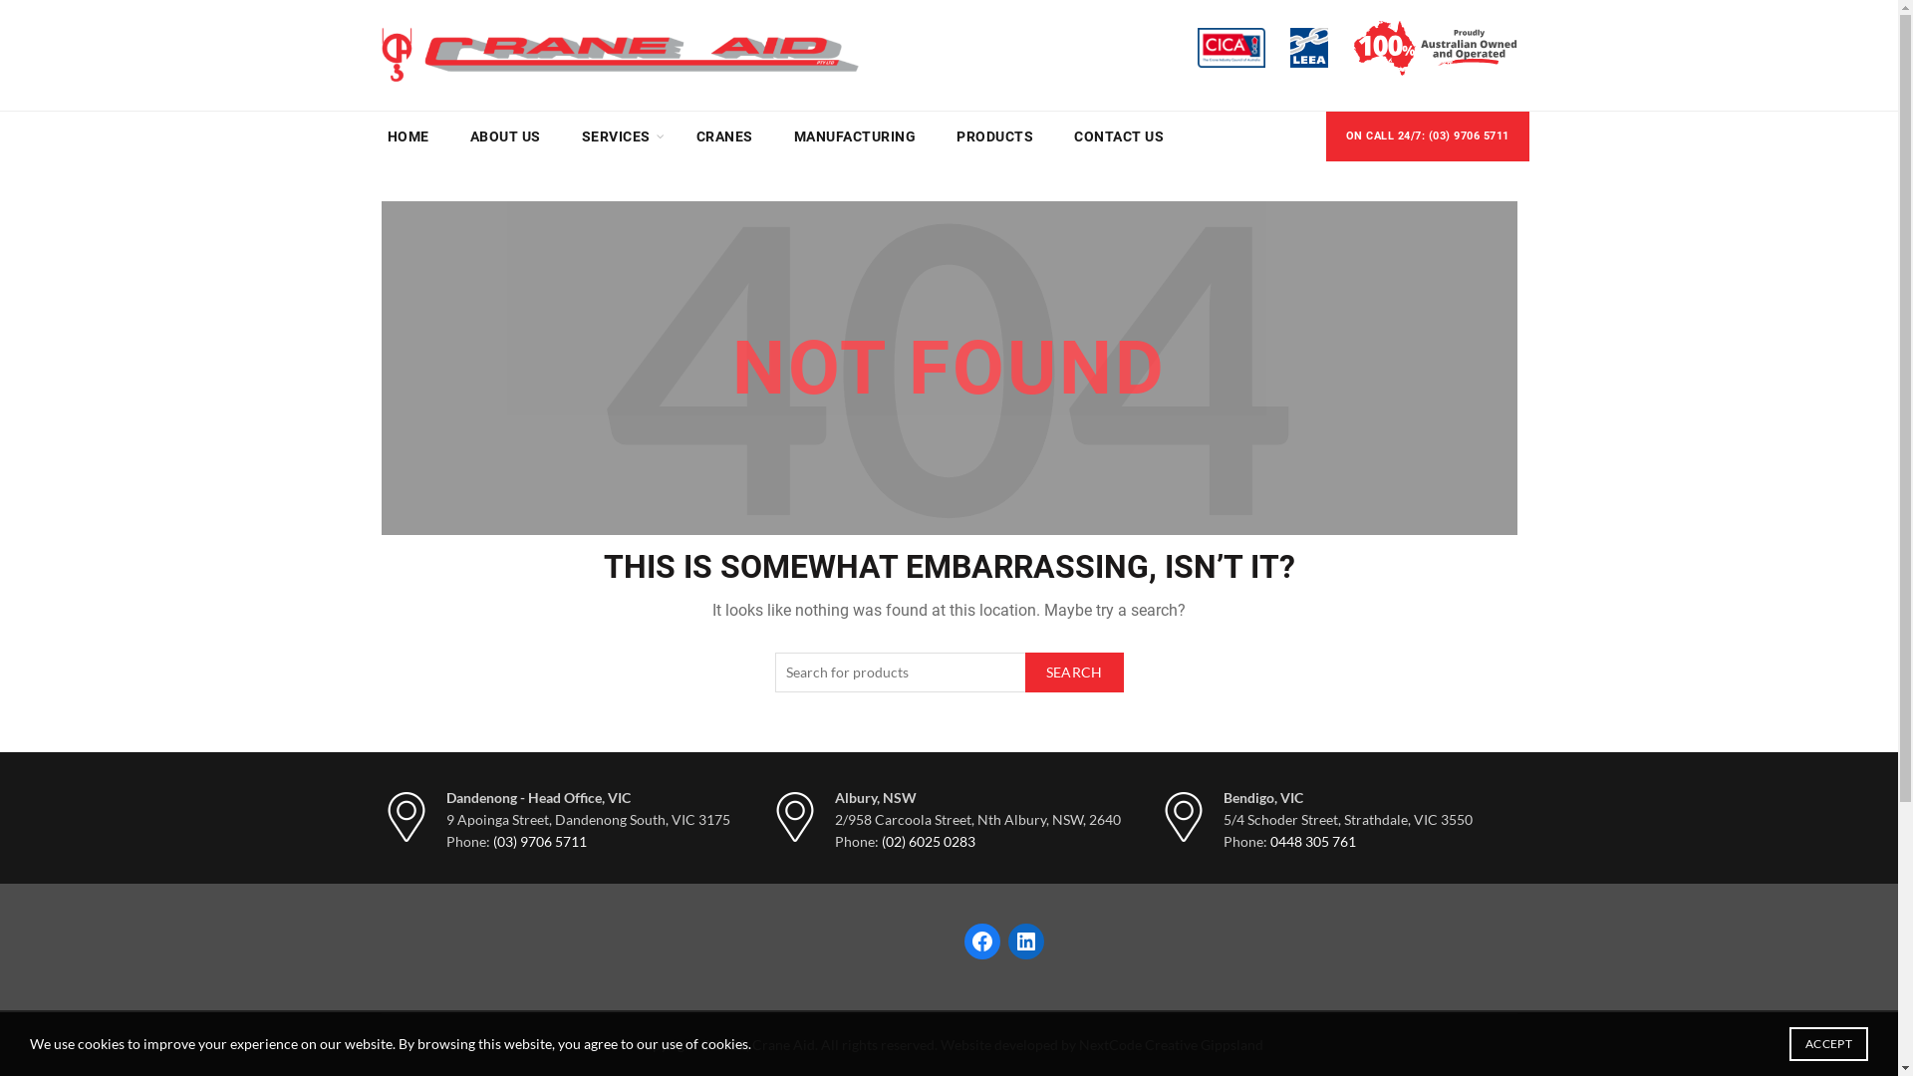  Describe the element at coordinates (1042, 875) in the screenshot. I see `info@craneaid.com.au` at that location.